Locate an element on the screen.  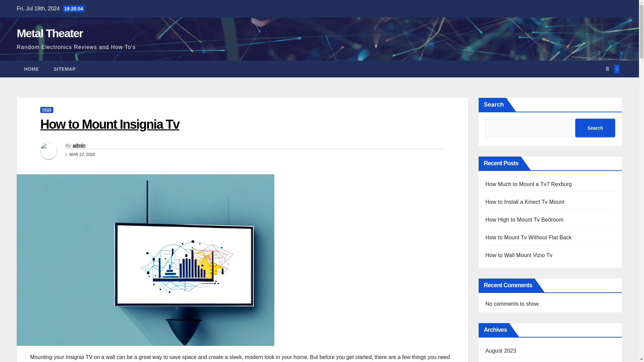
Home is located at coordinates (32, 69).